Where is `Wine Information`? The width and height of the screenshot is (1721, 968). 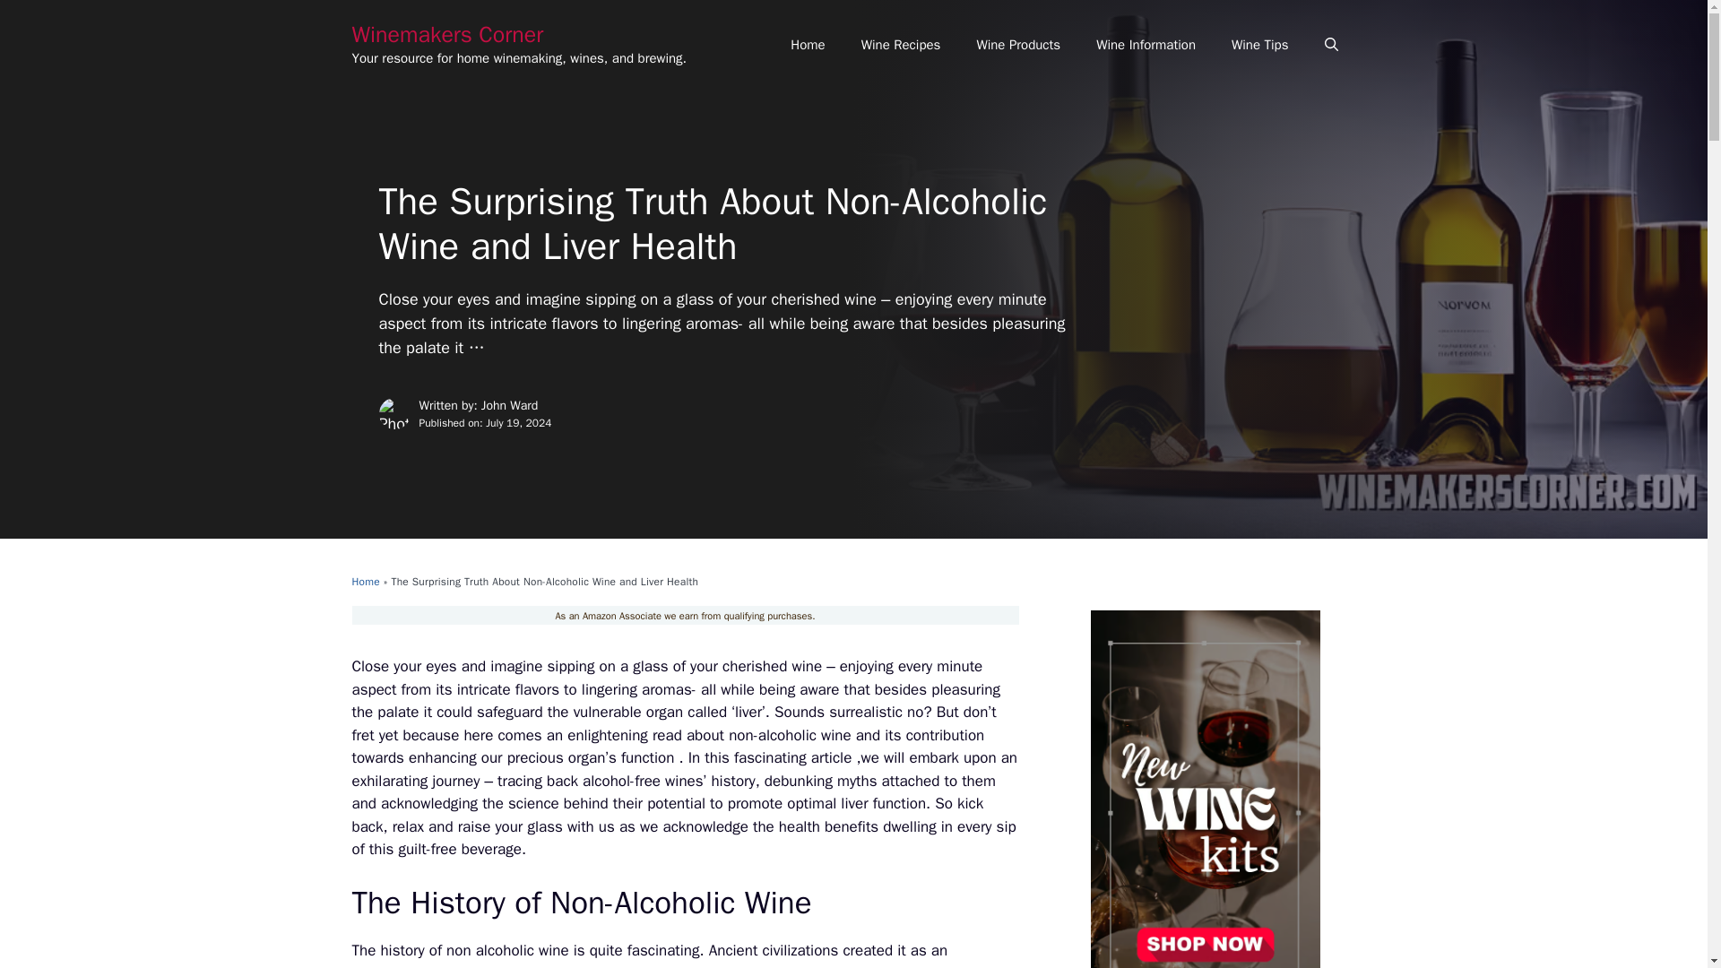 Wine Information is located at coordinates (1146, 45).